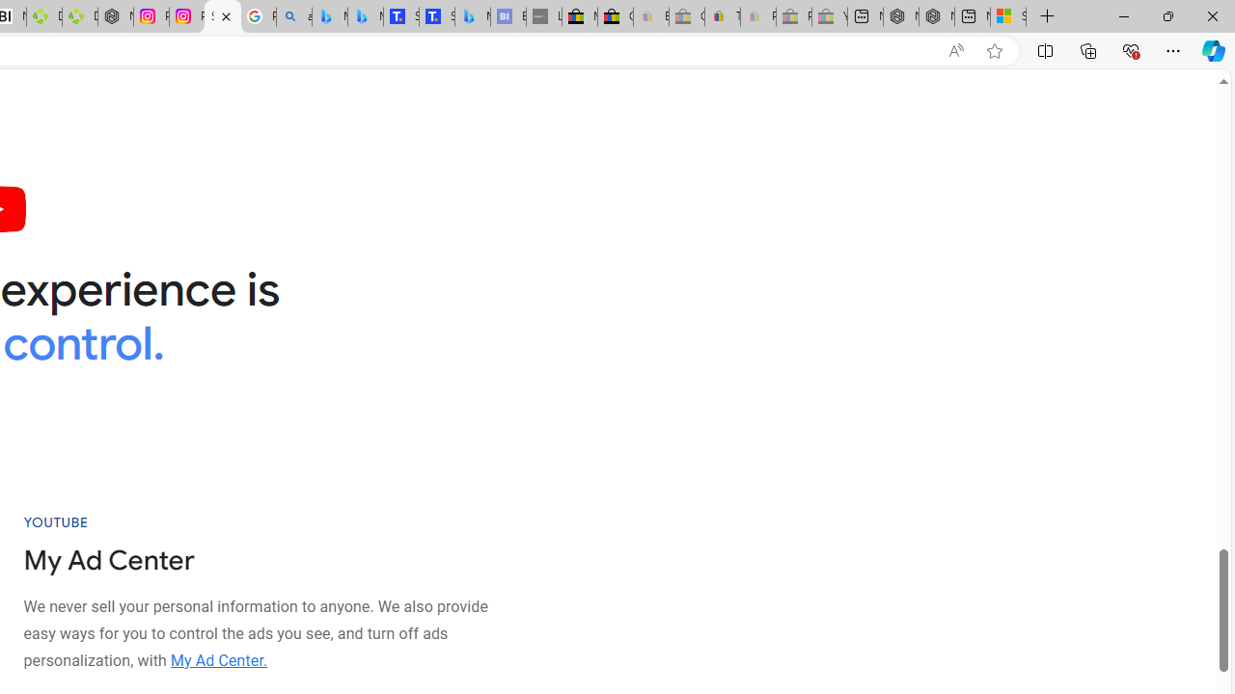 Image resolution: width=1235 pixels, height=694 pixels. What do you see at coordinates (218, 659) in the screenshot?
I see `My Ad Center.` at bounding box center [218, 659].